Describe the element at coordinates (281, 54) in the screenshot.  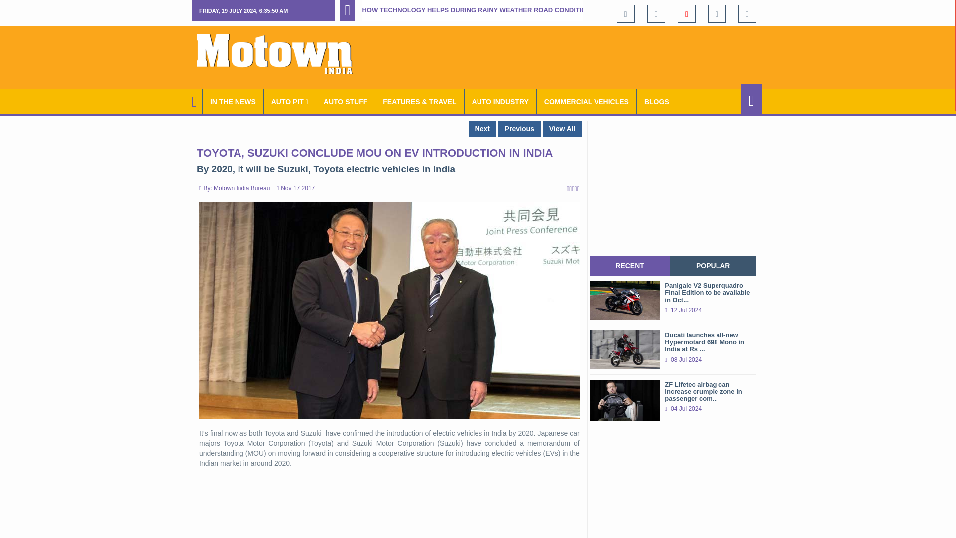
I see `MotownIndia` at that location.